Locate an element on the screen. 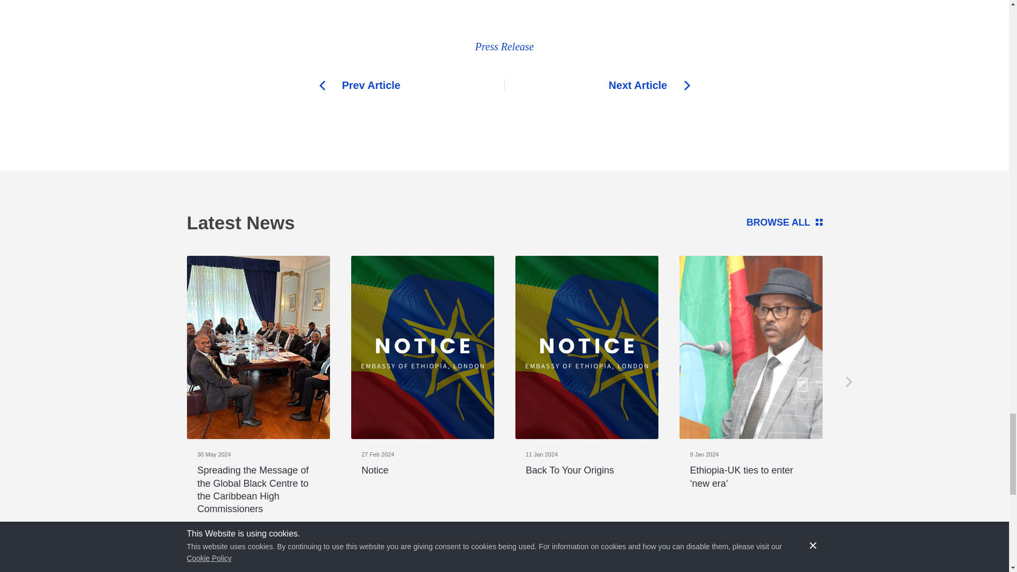 This screenshot has width=1017, height=572. Prev Article is located at coordinates (412, 85).